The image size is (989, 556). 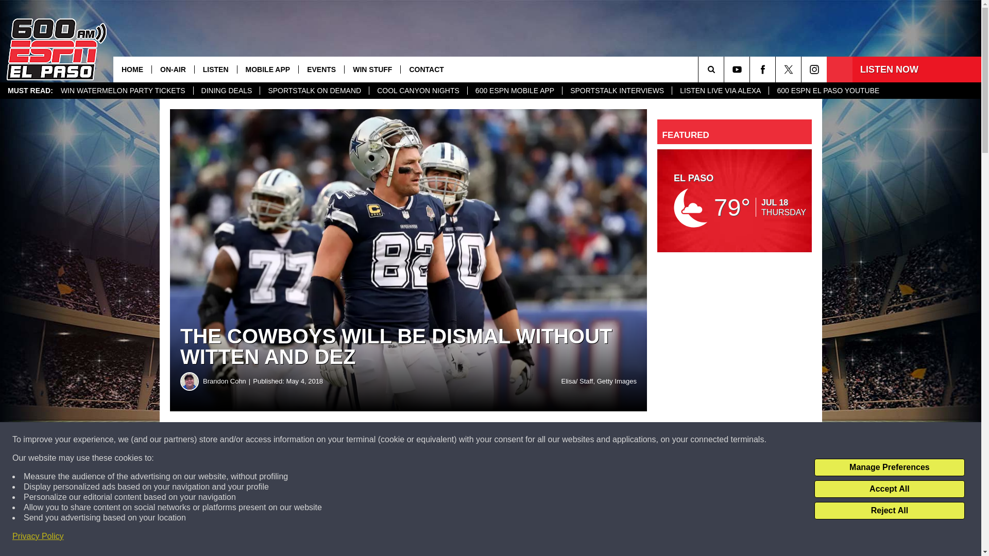 What do you see at coordinates (720, 91) in the screenshot?
I see `LISTEN LIVE VIA ALEXA` at bounding box center [720, 91].